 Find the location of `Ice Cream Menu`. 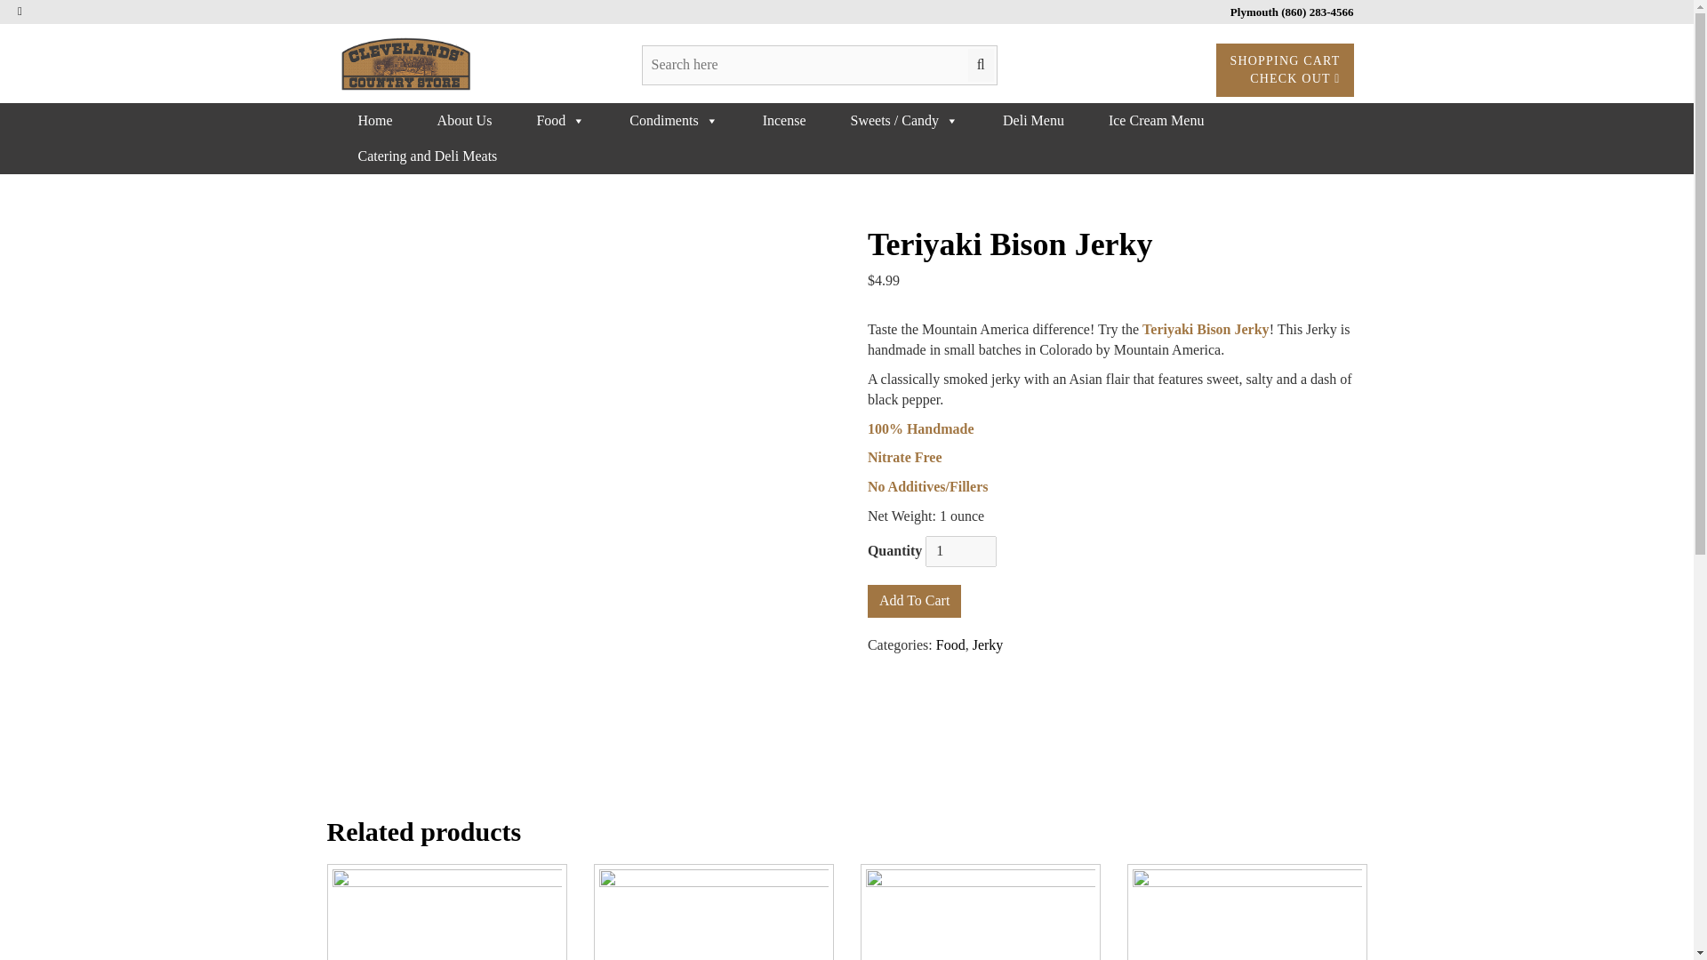

Ice Cream Menu is located at coordinates (1156, 120).